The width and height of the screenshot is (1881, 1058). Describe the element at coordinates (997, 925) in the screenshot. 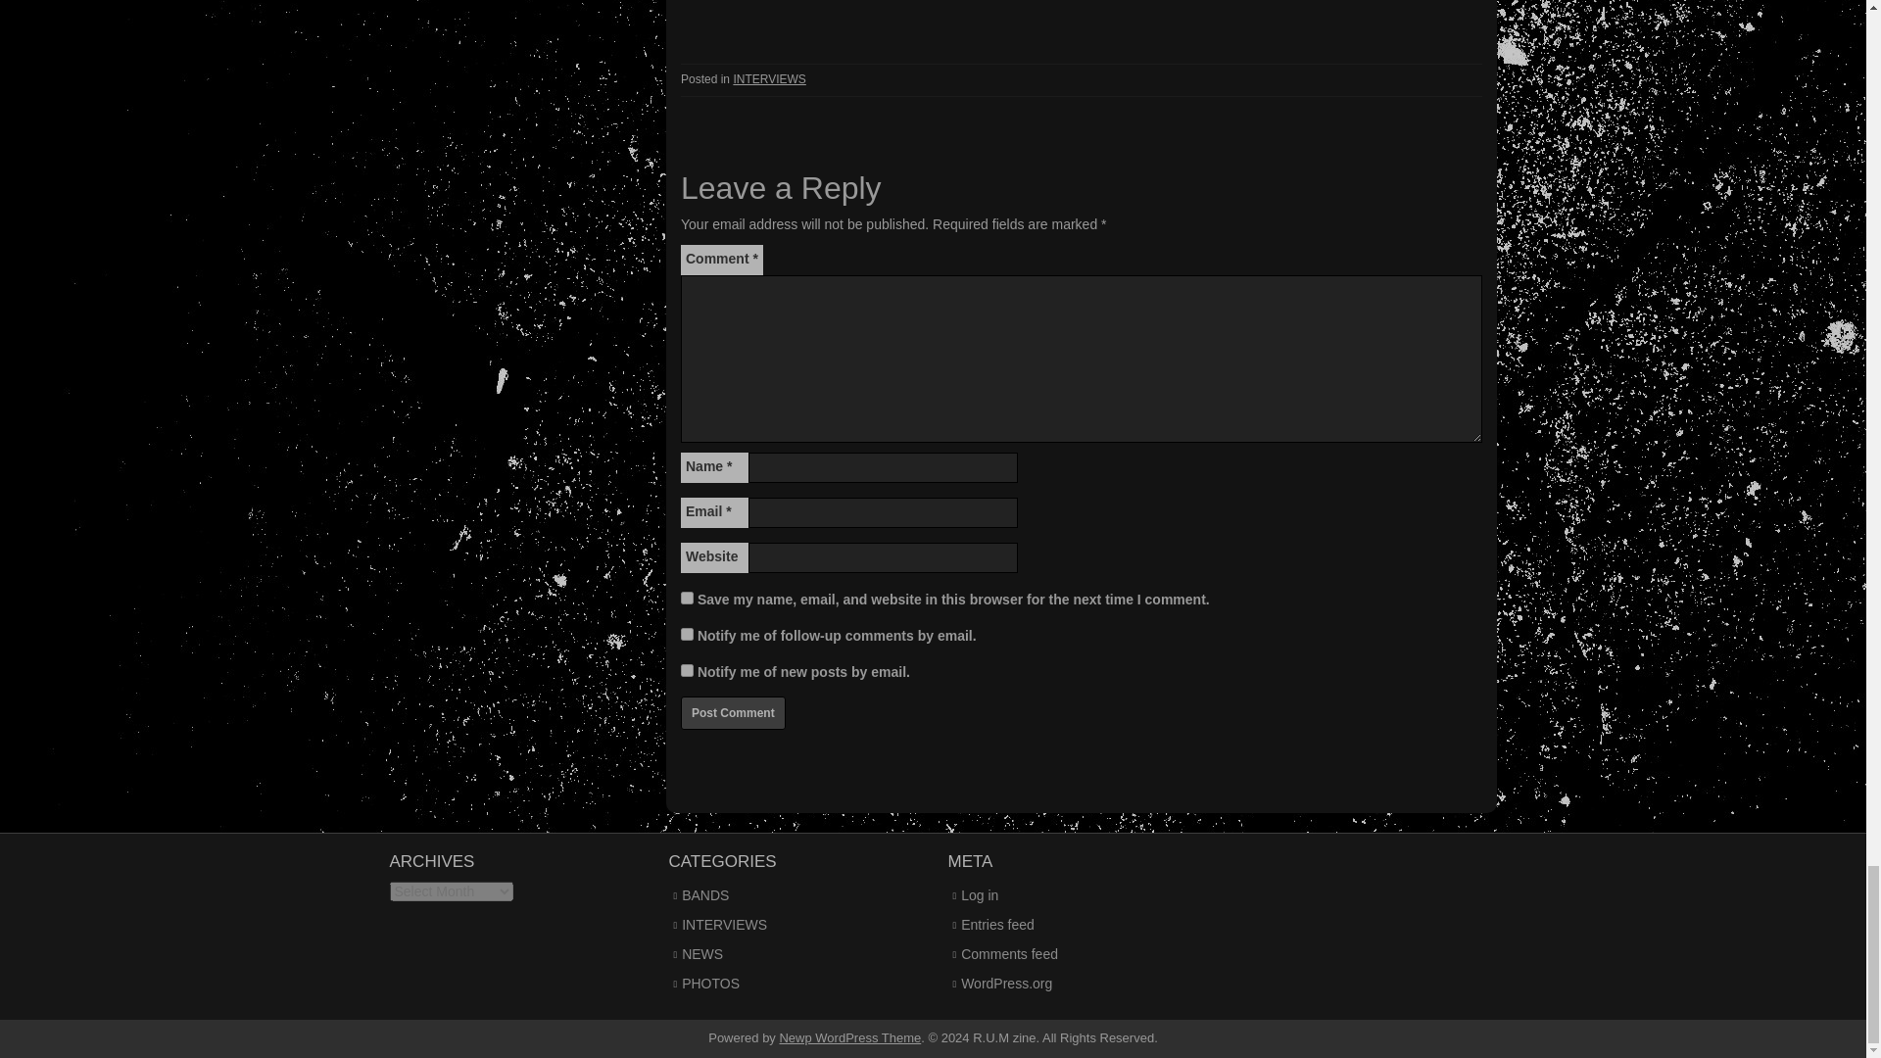

I see `Entries feed` at that location.